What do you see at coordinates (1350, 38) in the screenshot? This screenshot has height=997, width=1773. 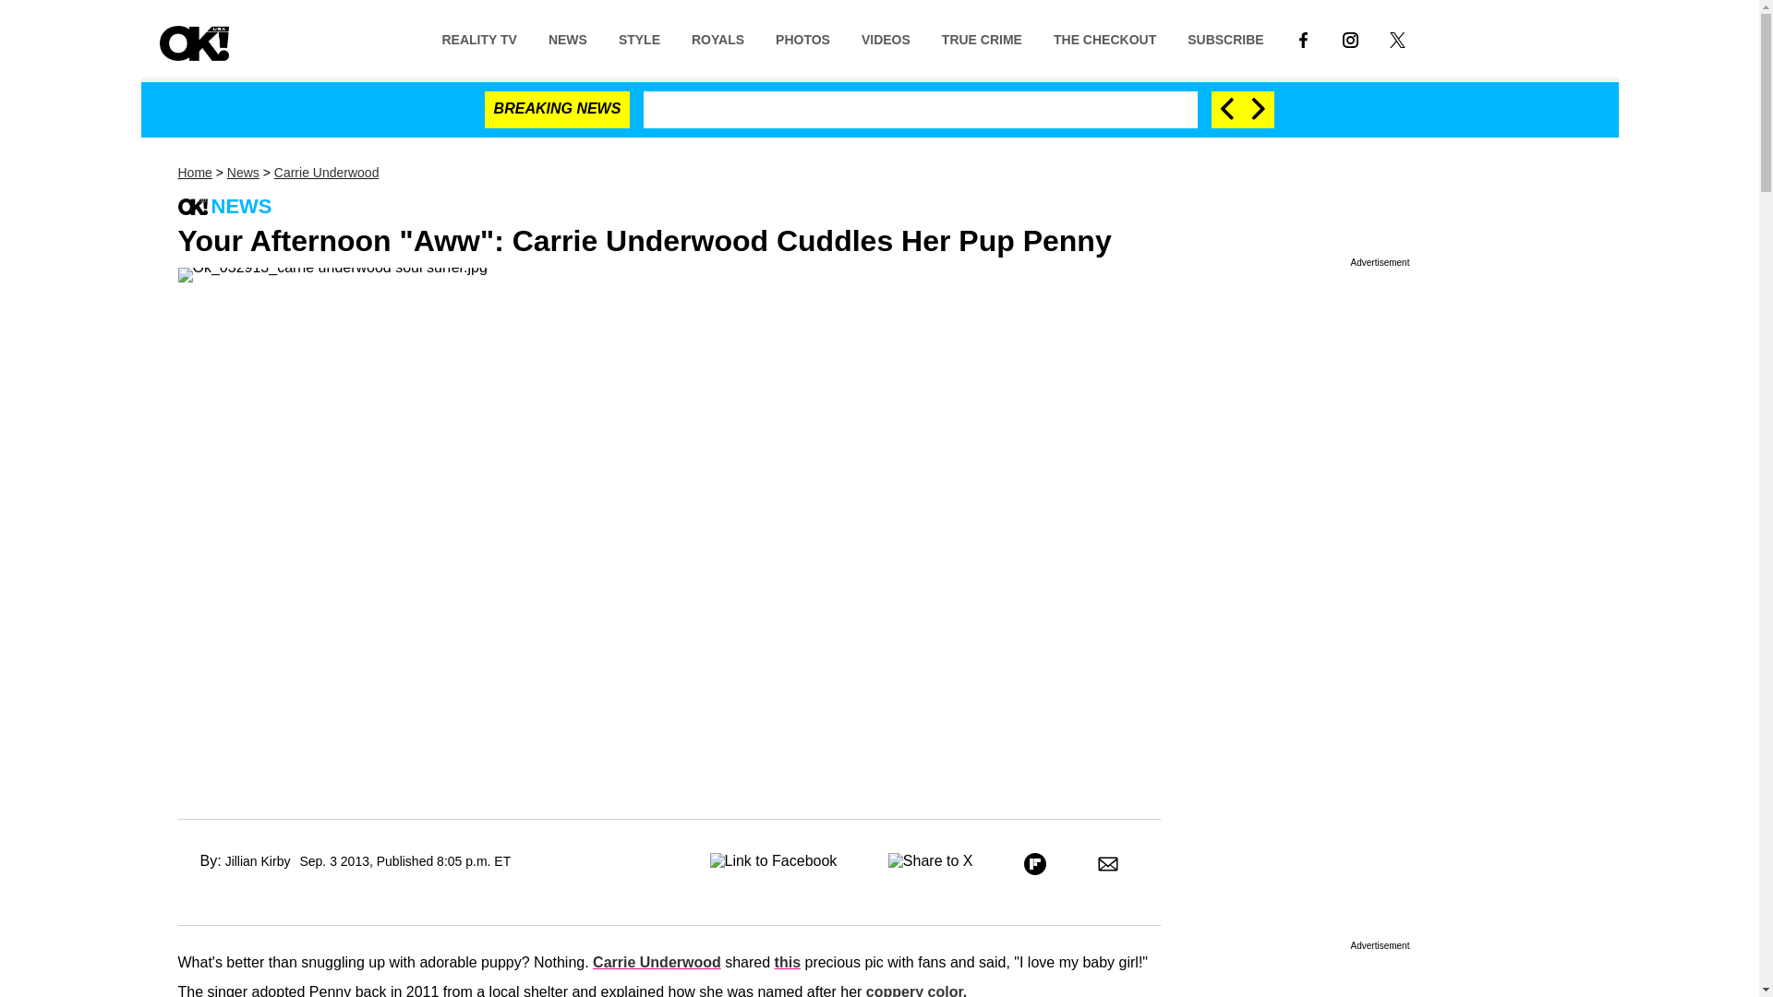 I see `Link to Instagram` at bounding box center [1350, 38].